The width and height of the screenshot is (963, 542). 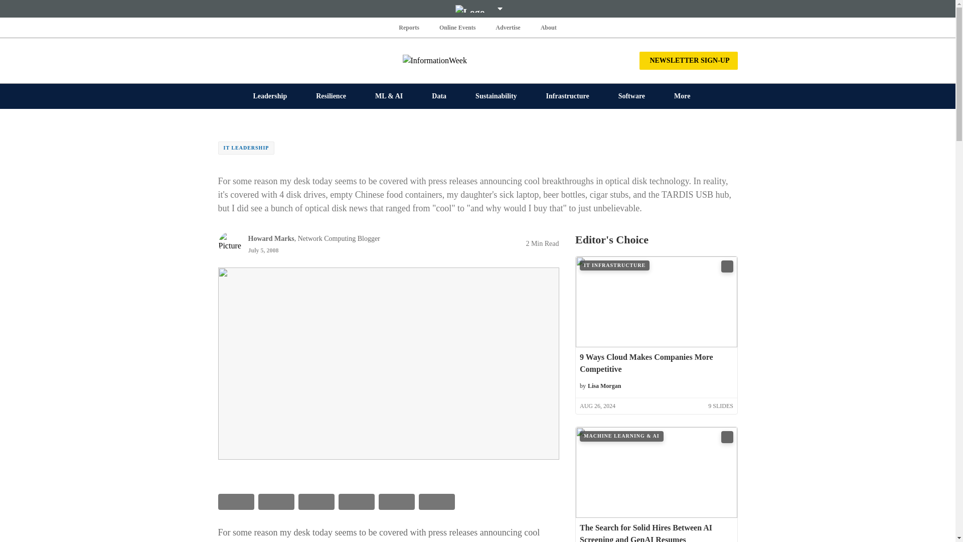 I want to click on InformationWeek, so click(x=477, y=60).